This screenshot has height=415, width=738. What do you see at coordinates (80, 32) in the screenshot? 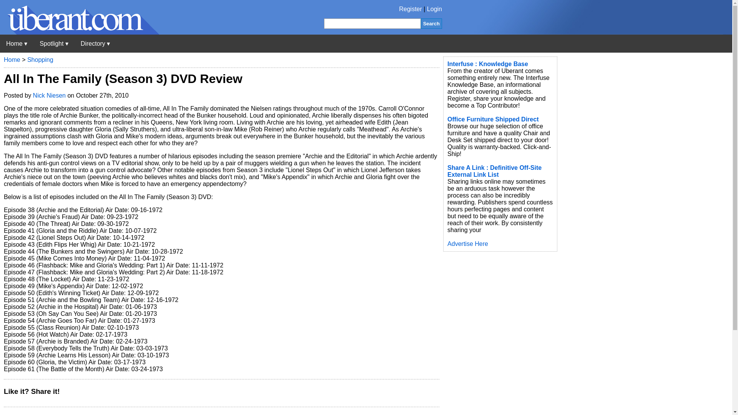
I see `Uberant` at bounding box center [80, 32].